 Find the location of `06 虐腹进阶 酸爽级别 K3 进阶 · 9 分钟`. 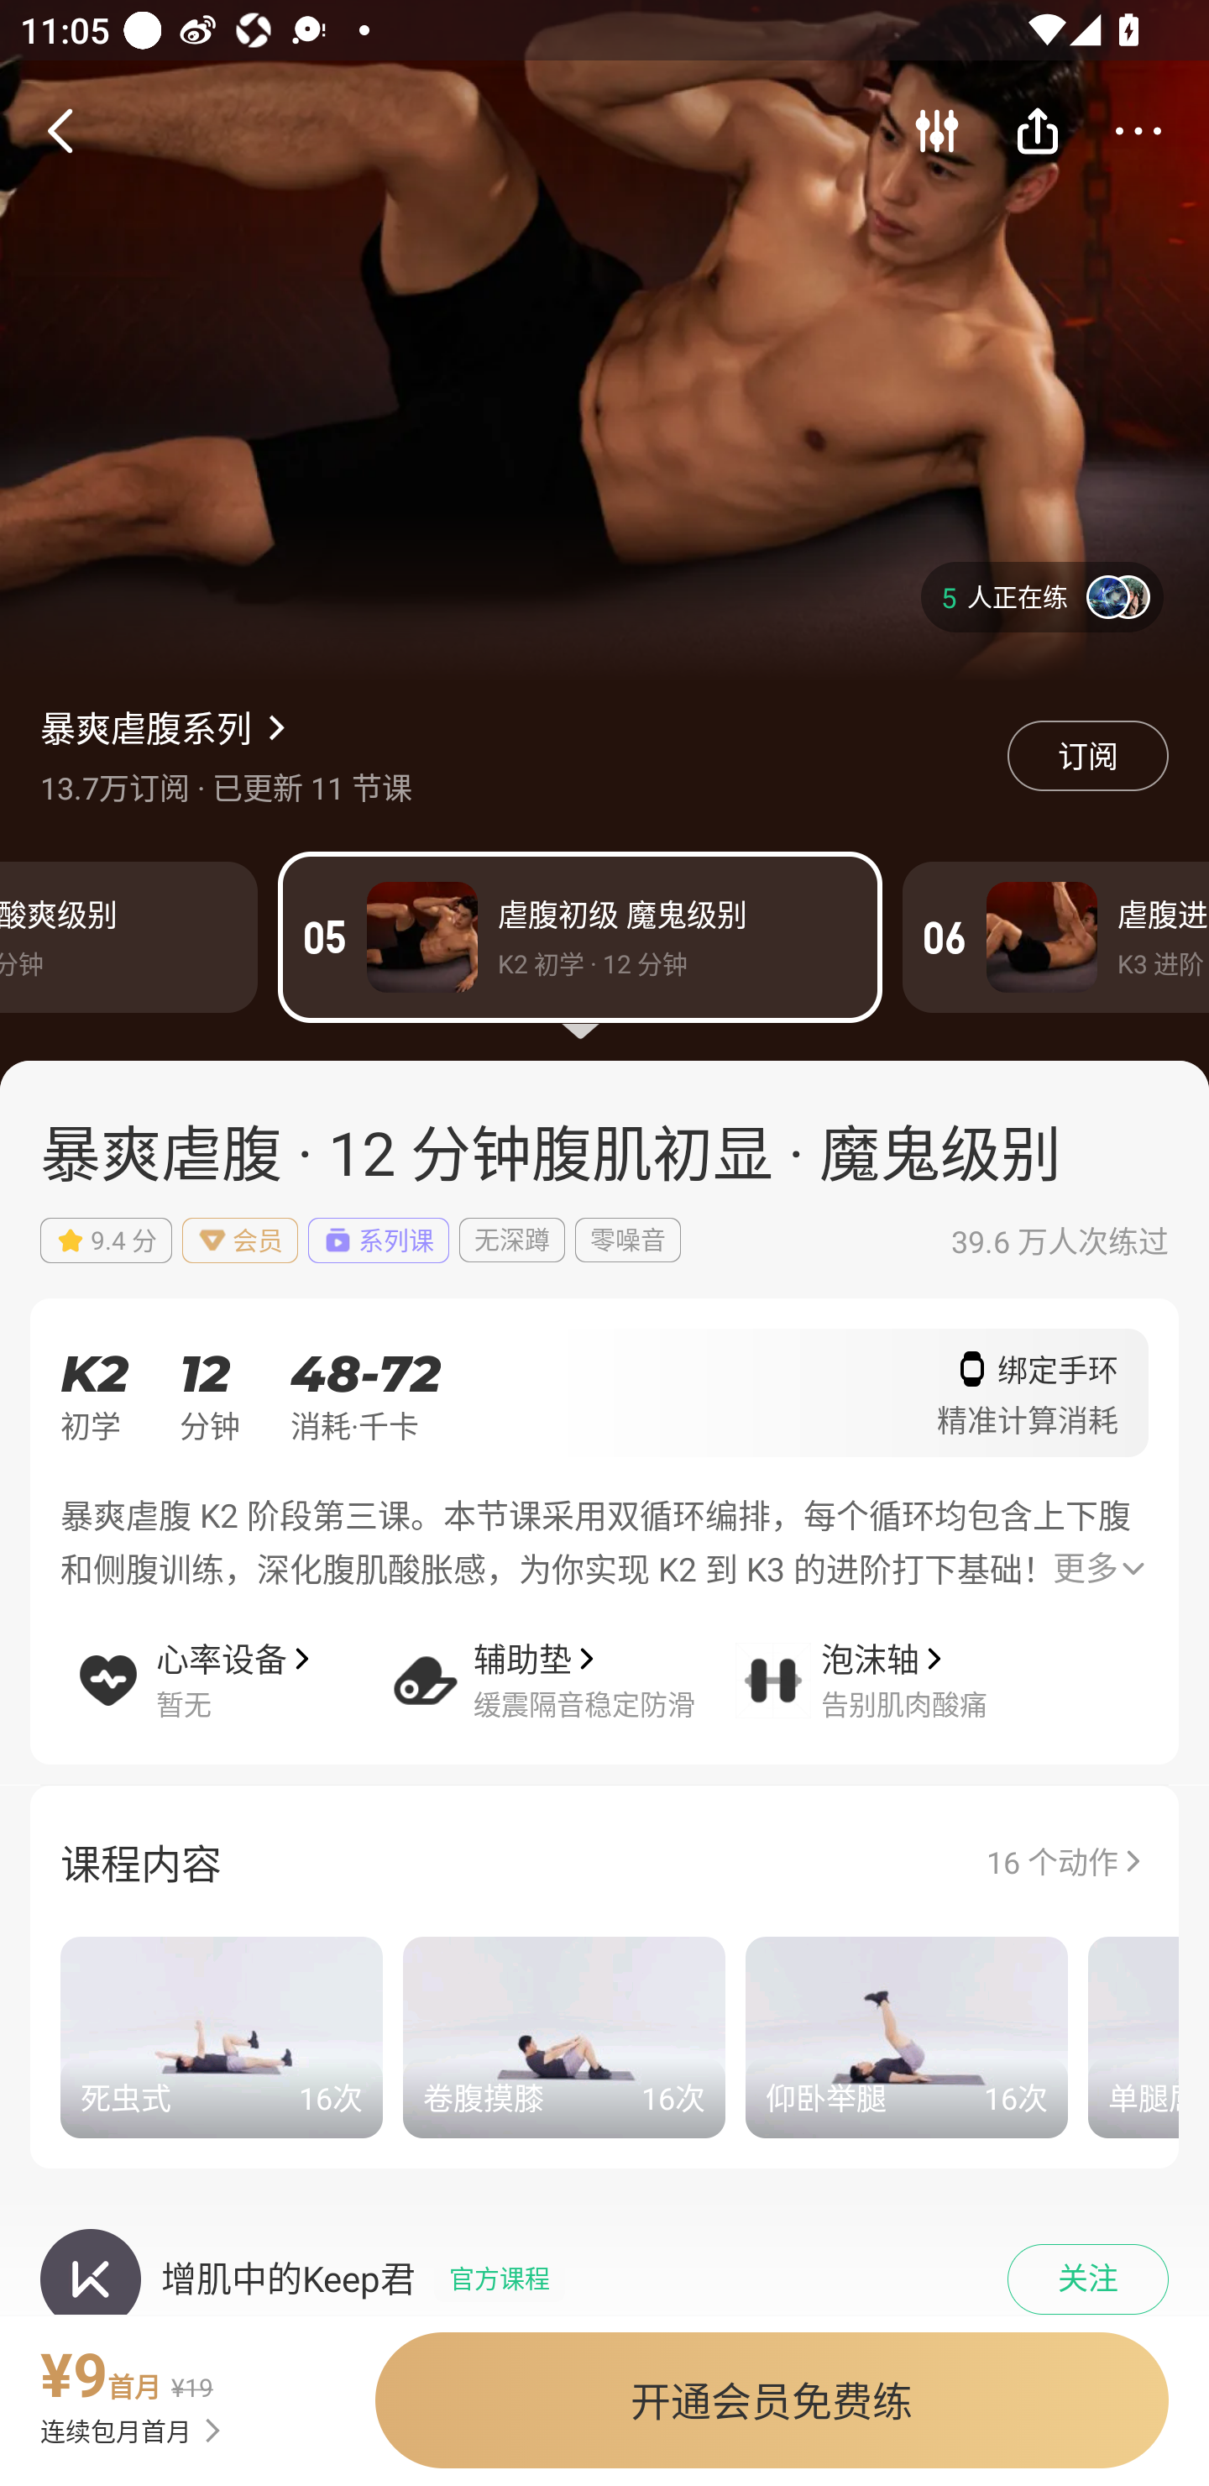

06 虐腹进阶 酸爽级别 K3 进阶 · 9 分钟 is located at coordinates (1056, 937).